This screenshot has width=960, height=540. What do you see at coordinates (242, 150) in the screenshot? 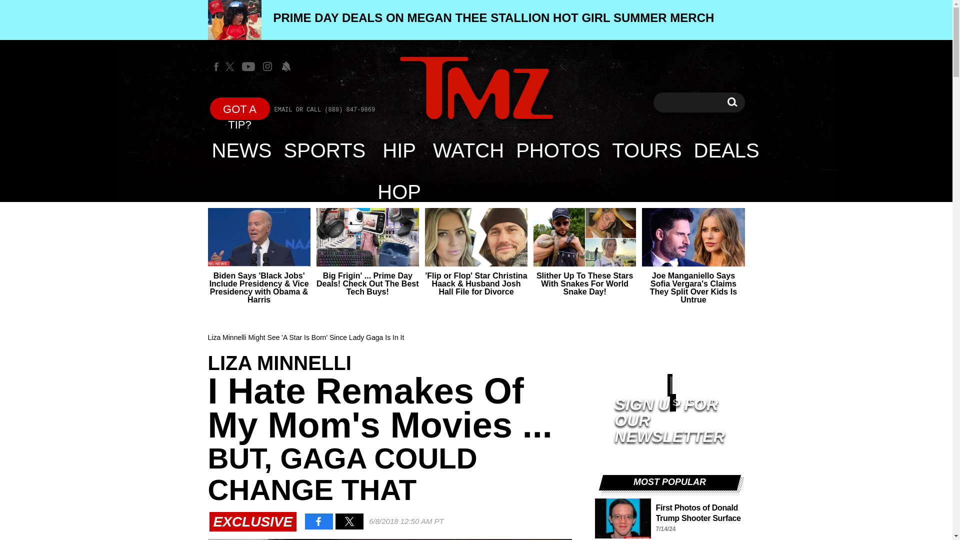
I see `NEWS` at bounding box center [242, 150].